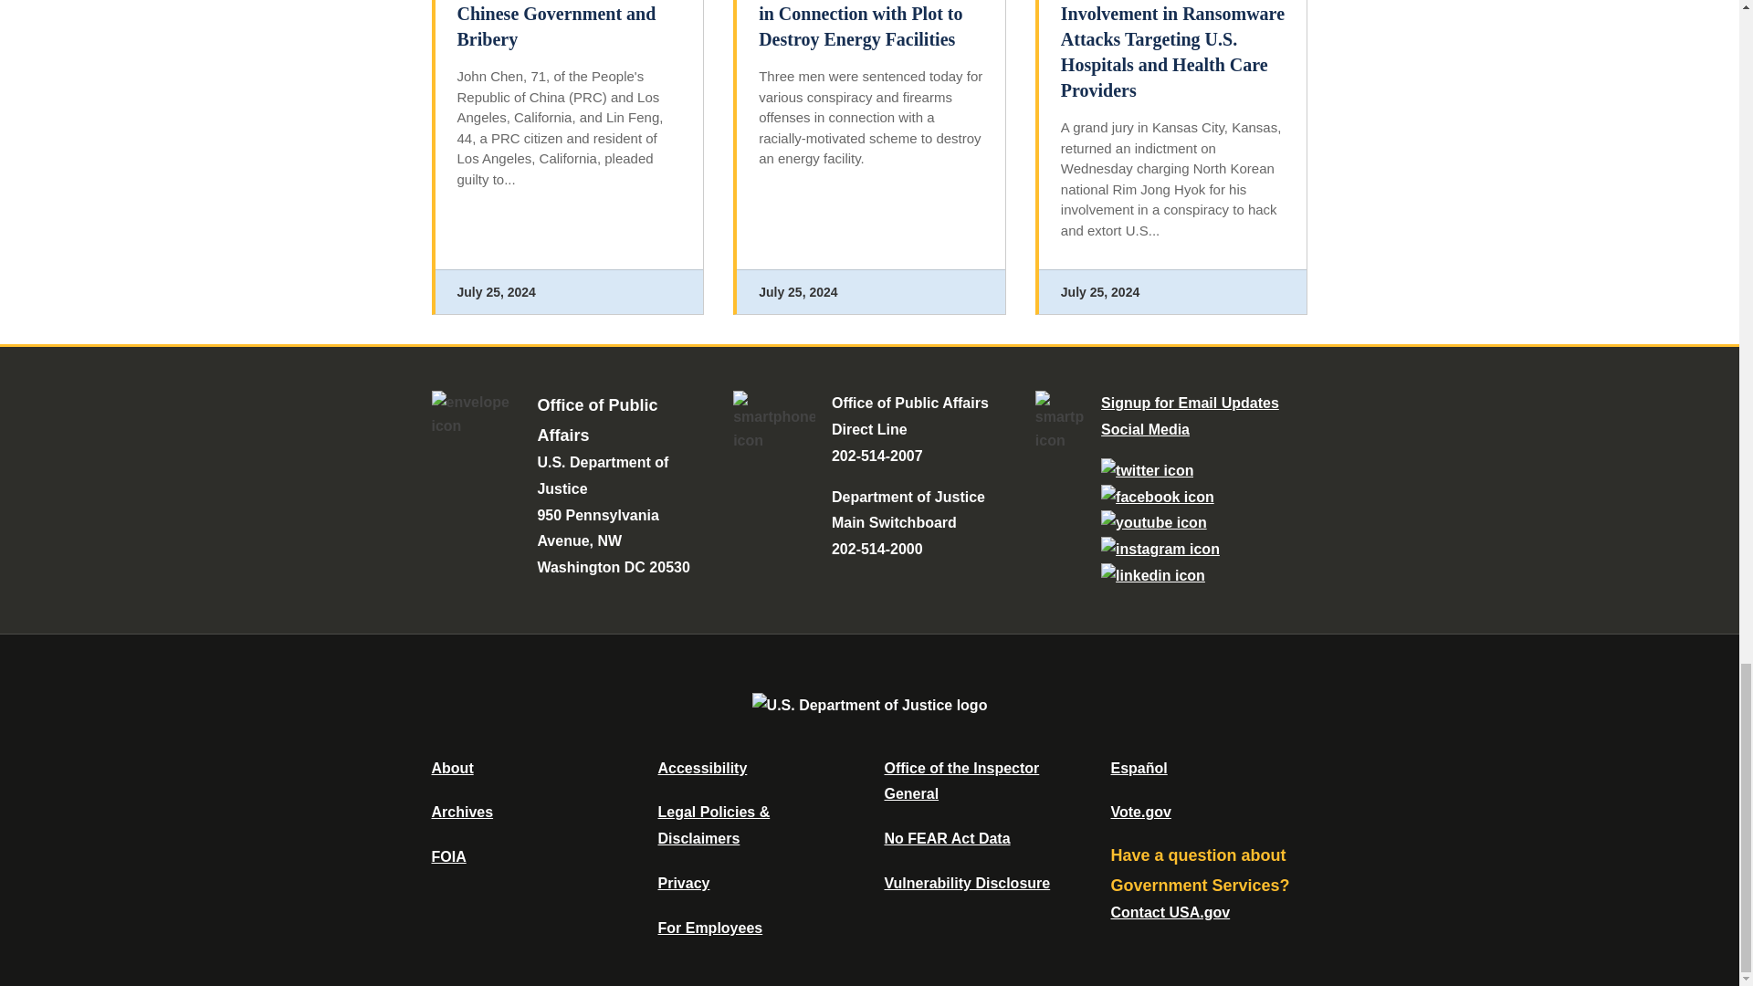 This screenshot has width=1753, height=986. What do you see at coordinates (713, 825) in the screenshot?
I see `Legal Policies and Disclaimers` at bounding box center [713, 825].